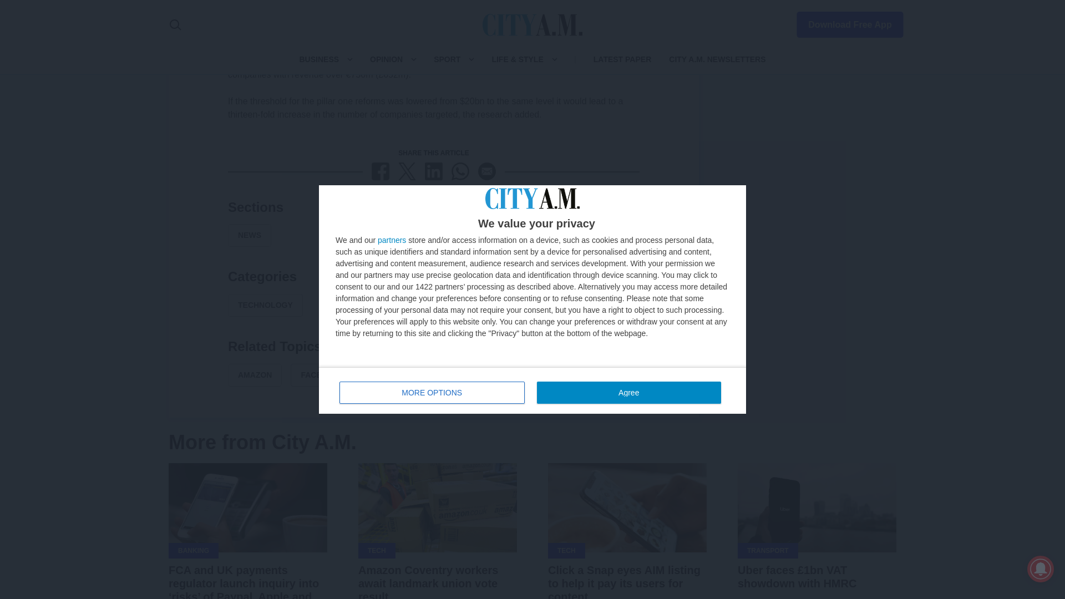 The width and height of the screenshot is (1065, 599). Describe the element at coordinates (407, 171) in the screenshot. I see `X` at that location.